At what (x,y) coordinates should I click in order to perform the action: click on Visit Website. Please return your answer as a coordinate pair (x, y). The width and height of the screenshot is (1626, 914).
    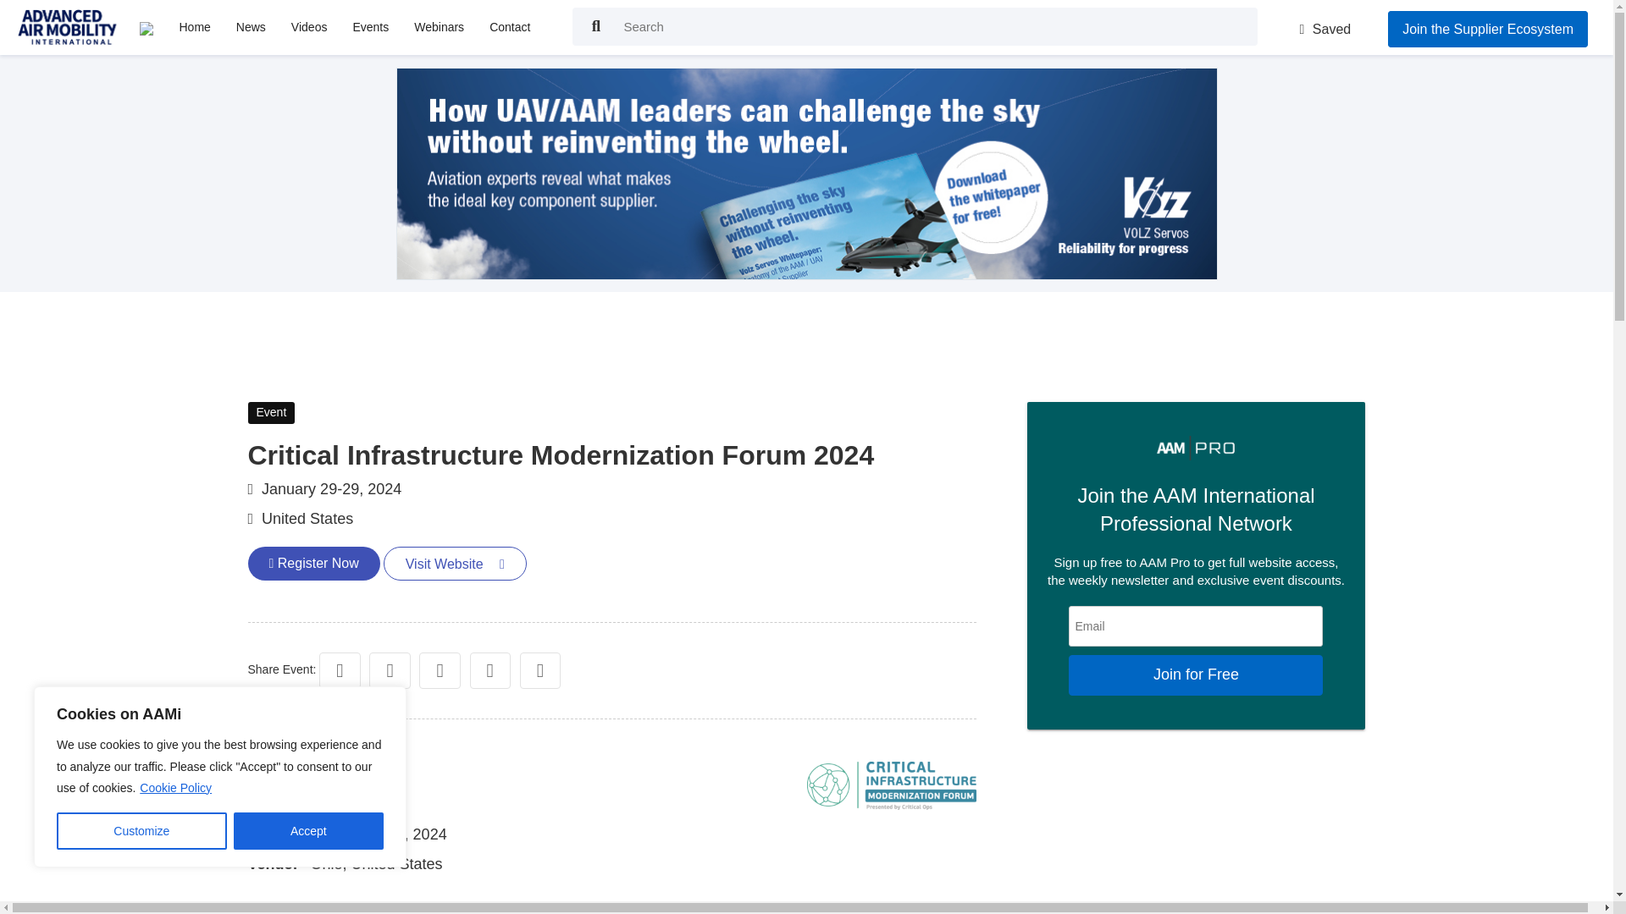
    Looking at the image, I should click on (456, 563).